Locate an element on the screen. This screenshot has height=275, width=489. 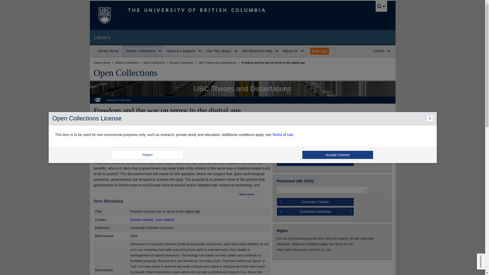
The University of British Columbia is located at coordinates (104, 15).